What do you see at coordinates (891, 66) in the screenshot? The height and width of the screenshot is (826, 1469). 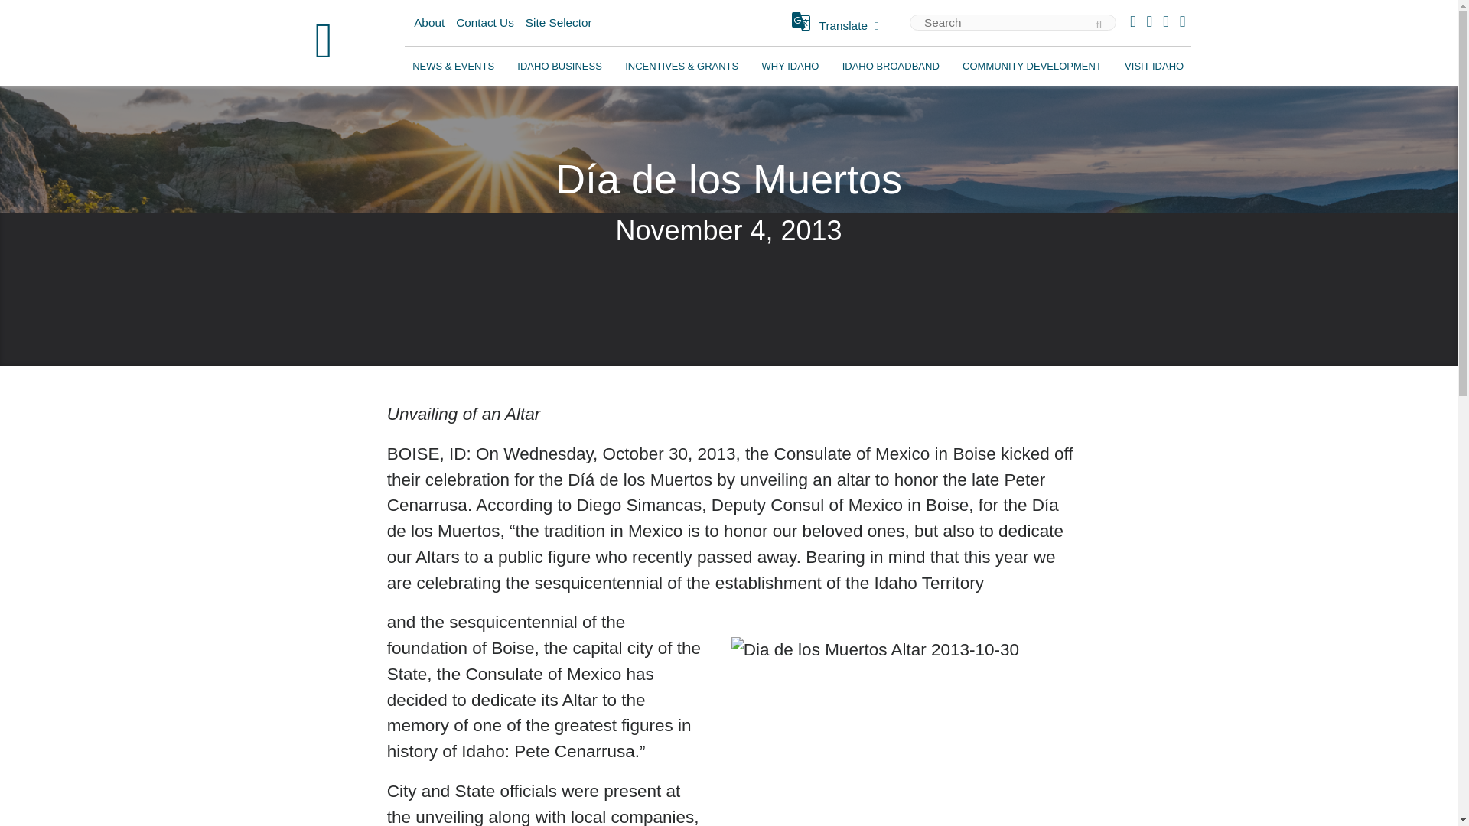 I see `IDAHO BROADBAND` at bounding box center [891, 66].